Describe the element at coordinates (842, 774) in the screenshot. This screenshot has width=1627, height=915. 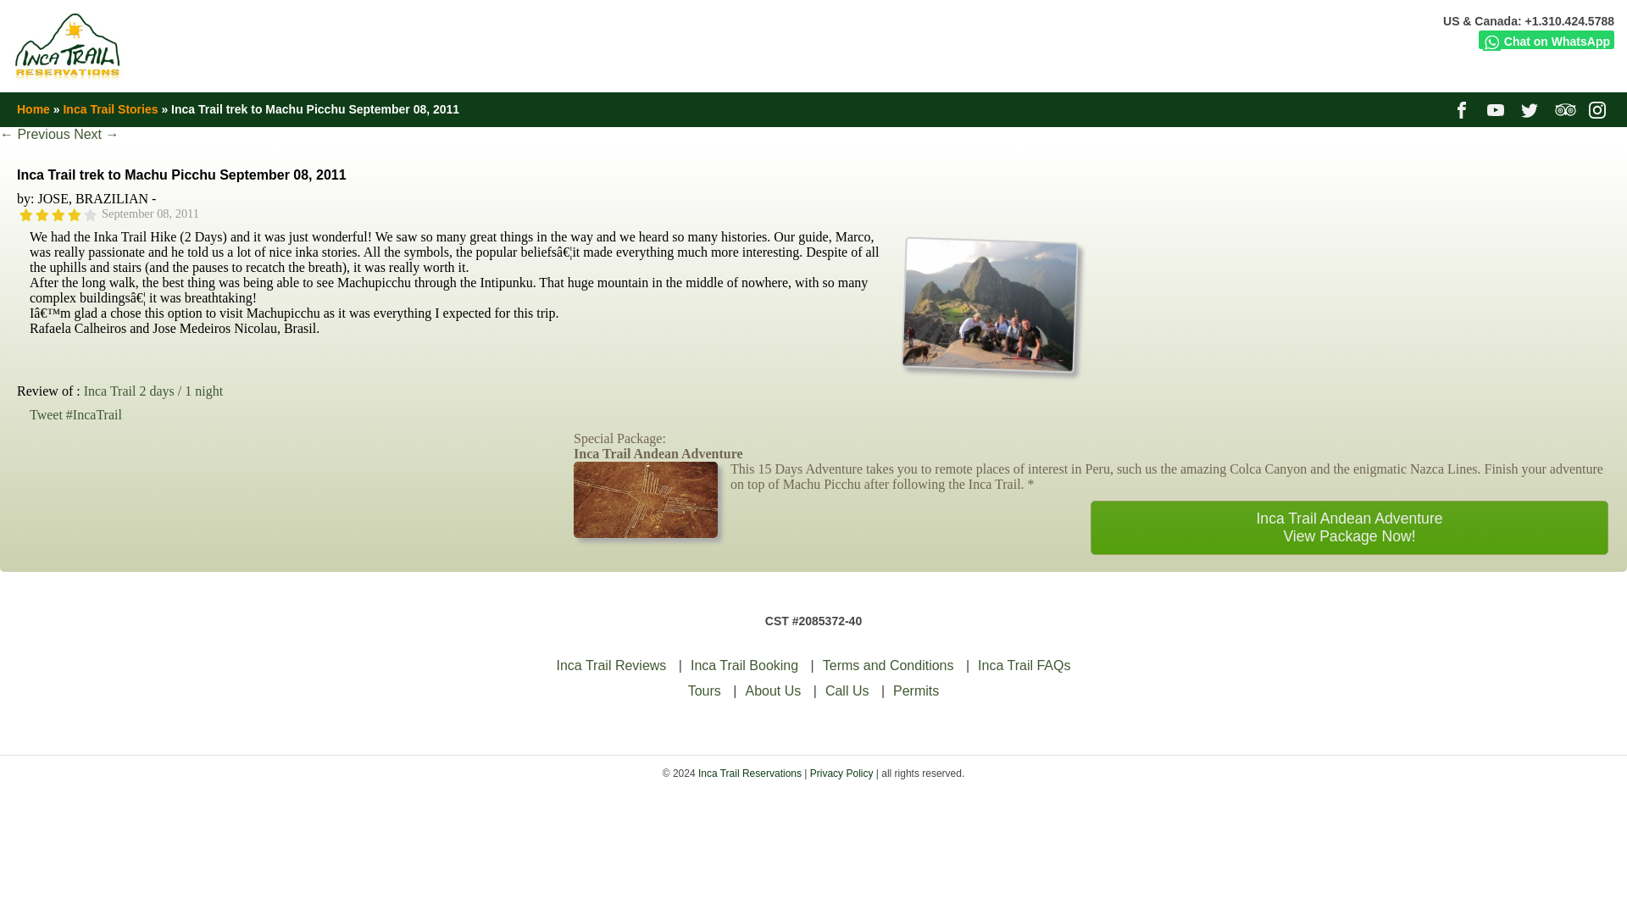
I see `Privacy Policy` at that location.